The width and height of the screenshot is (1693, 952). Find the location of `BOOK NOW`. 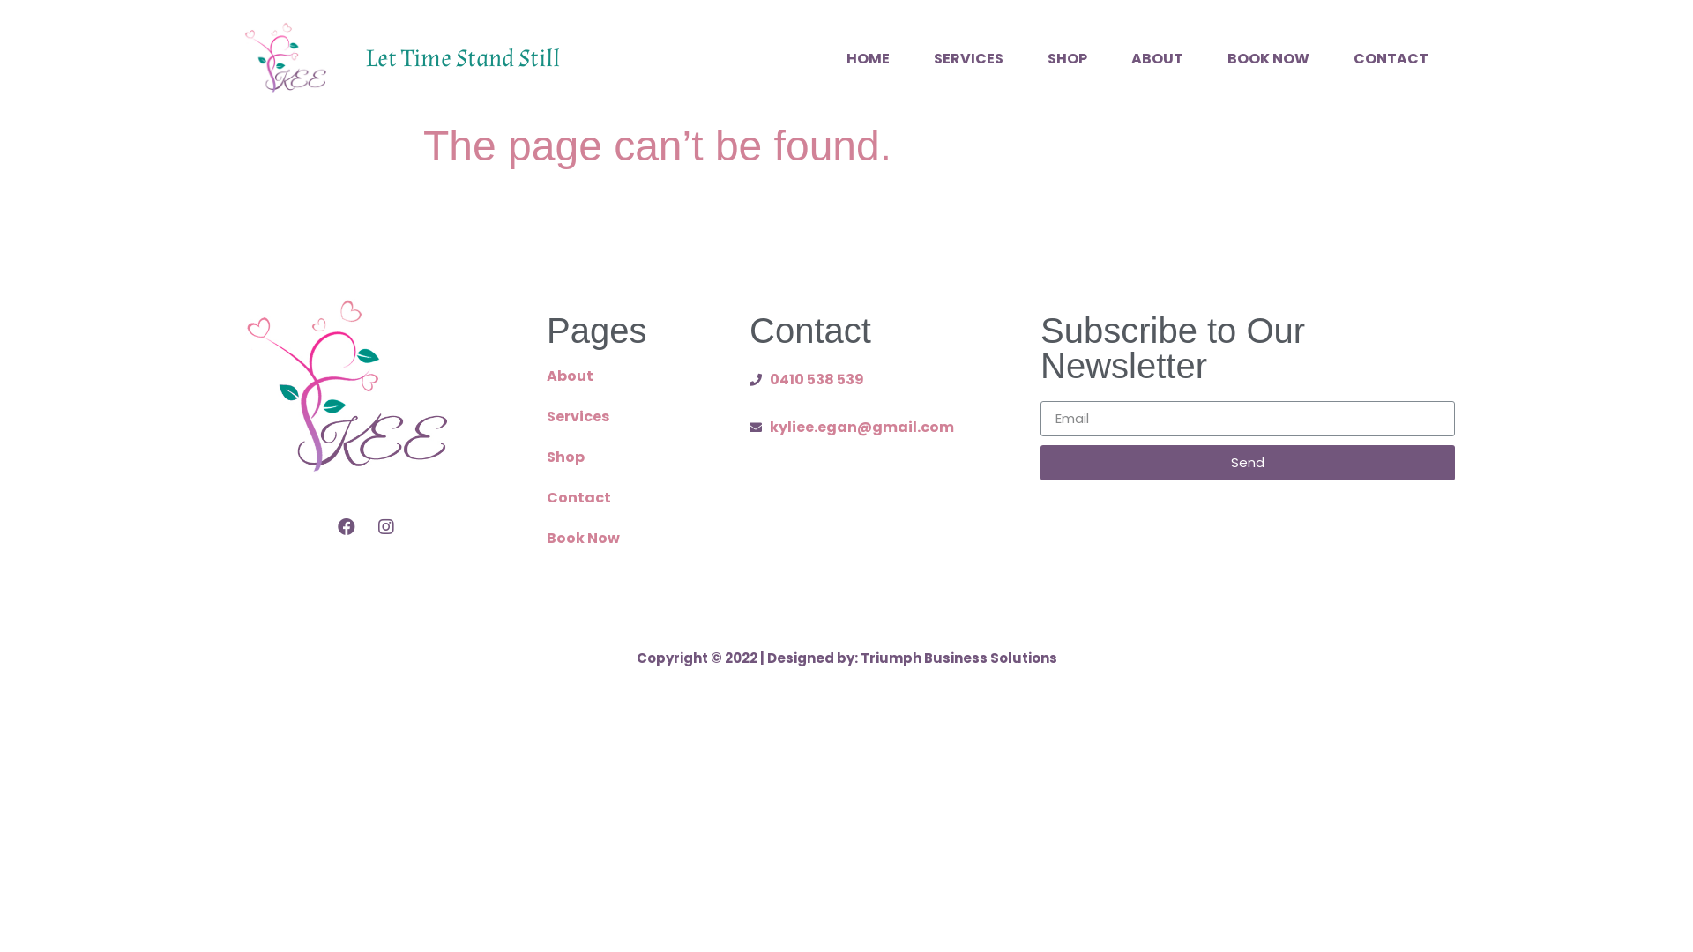

BOOK NOW is located at coordinates (1268, 59).